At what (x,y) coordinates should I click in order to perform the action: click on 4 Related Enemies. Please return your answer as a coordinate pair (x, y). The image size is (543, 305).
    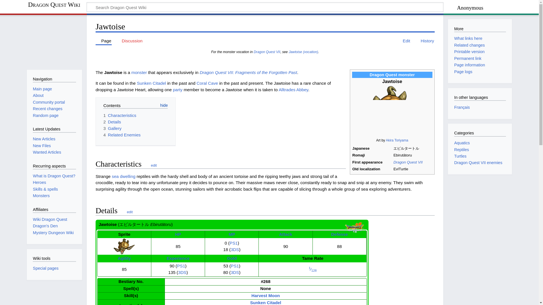
    Looking at the image, I should click on (122, 135).